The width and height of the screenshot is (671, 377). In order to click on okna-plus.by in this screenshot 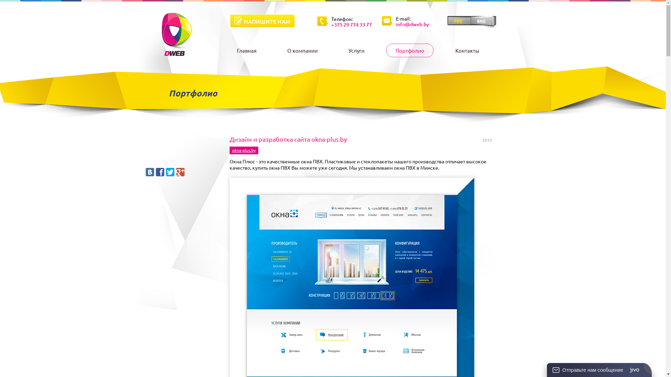, I will do `click(244, 150)`.